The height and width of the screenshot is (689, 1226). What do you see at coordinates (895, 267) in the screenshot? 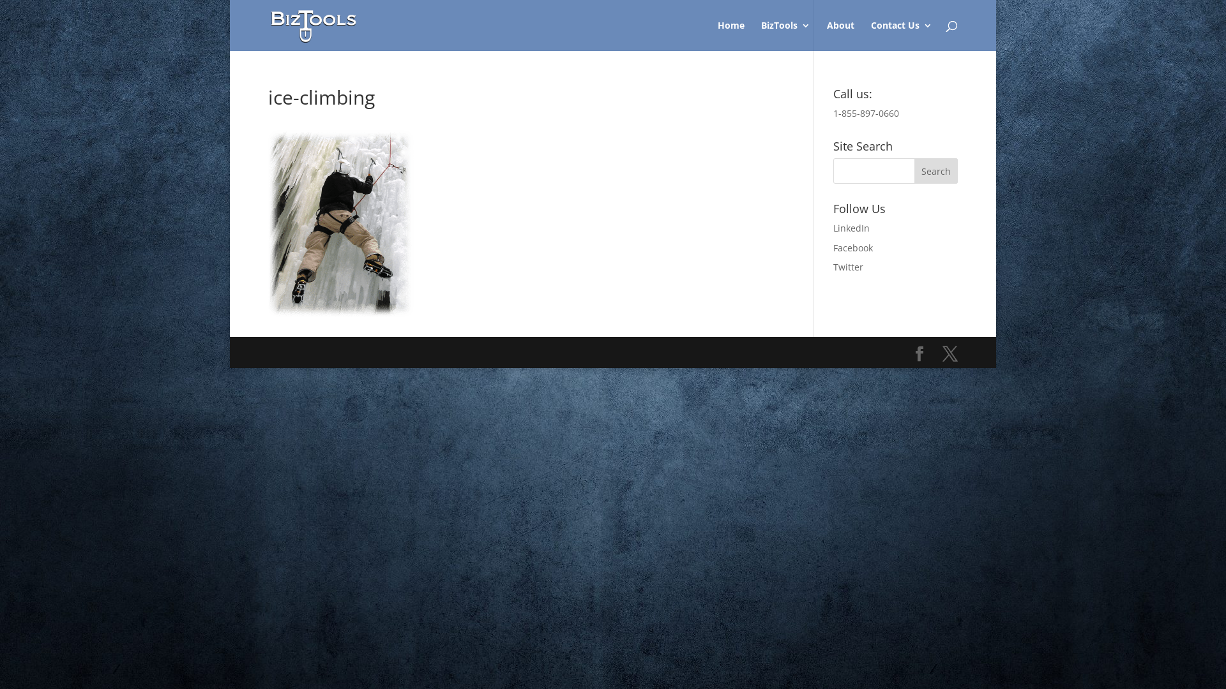
I see `Twitter` at bounding box center [895, 267].